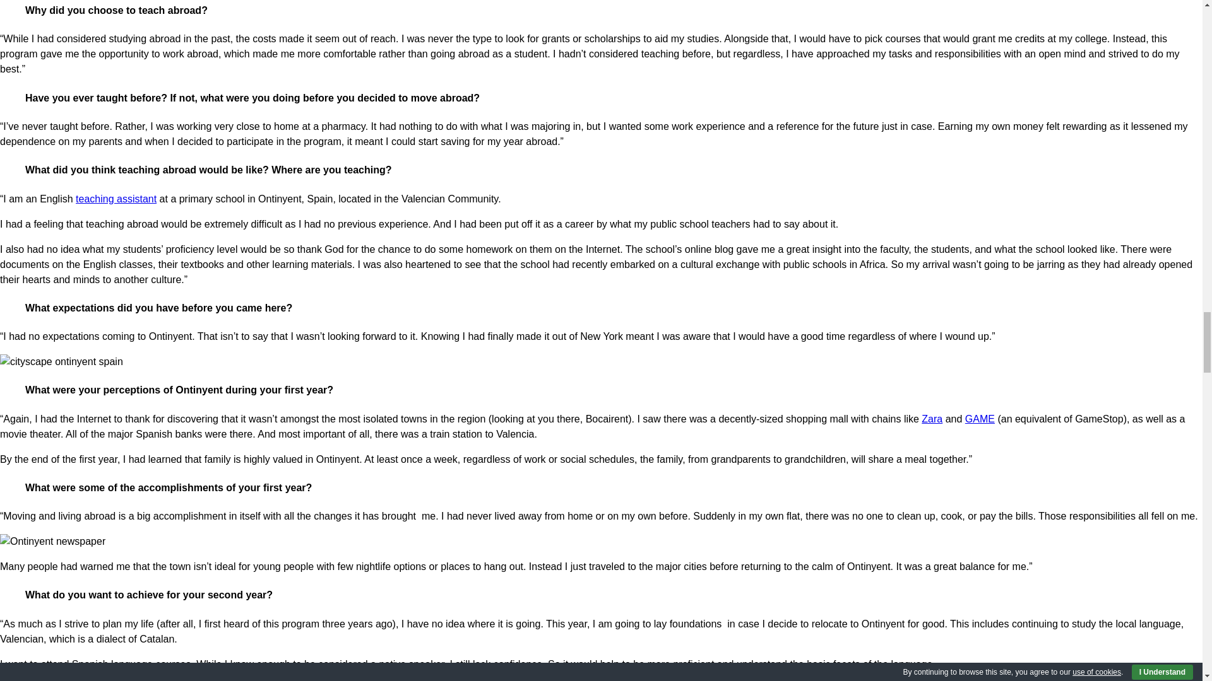  I want to click on cityscape ontinyent spain, so click(62, 362).